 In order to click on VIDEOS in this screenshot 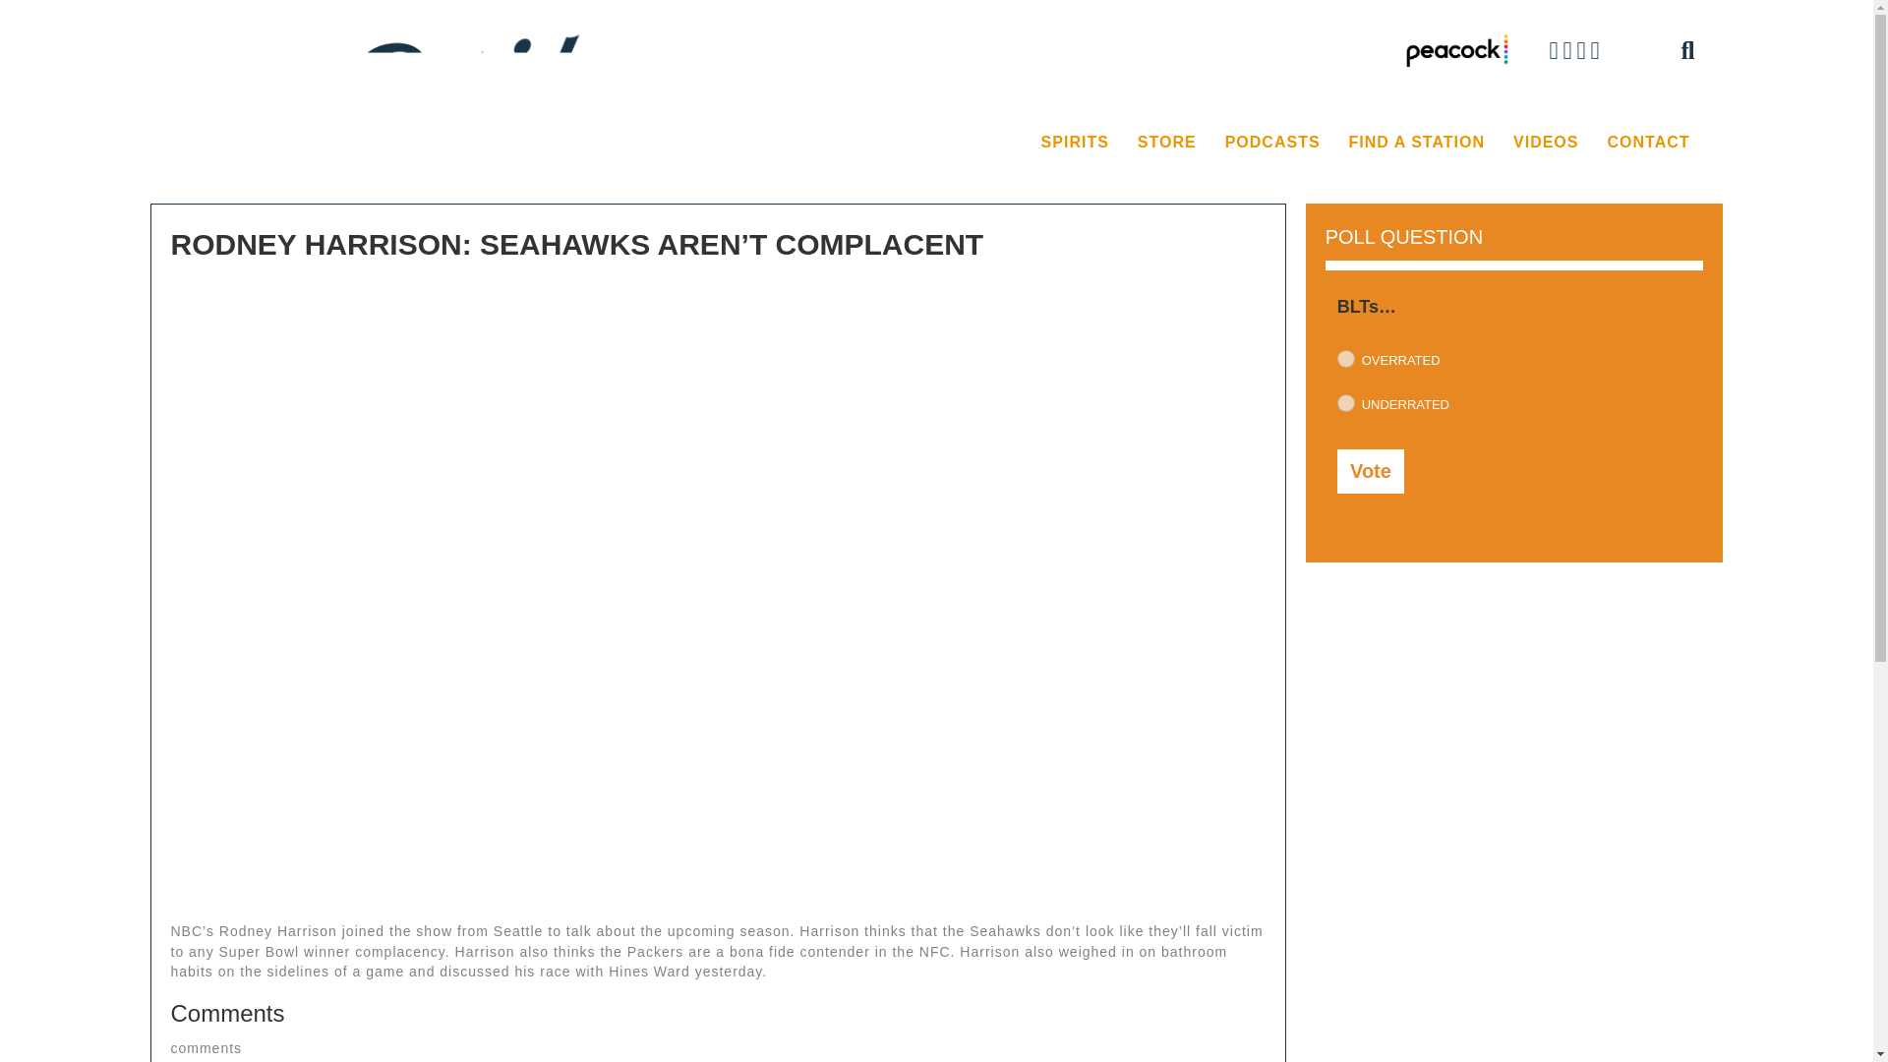, I will do `click(1545, 143)`.